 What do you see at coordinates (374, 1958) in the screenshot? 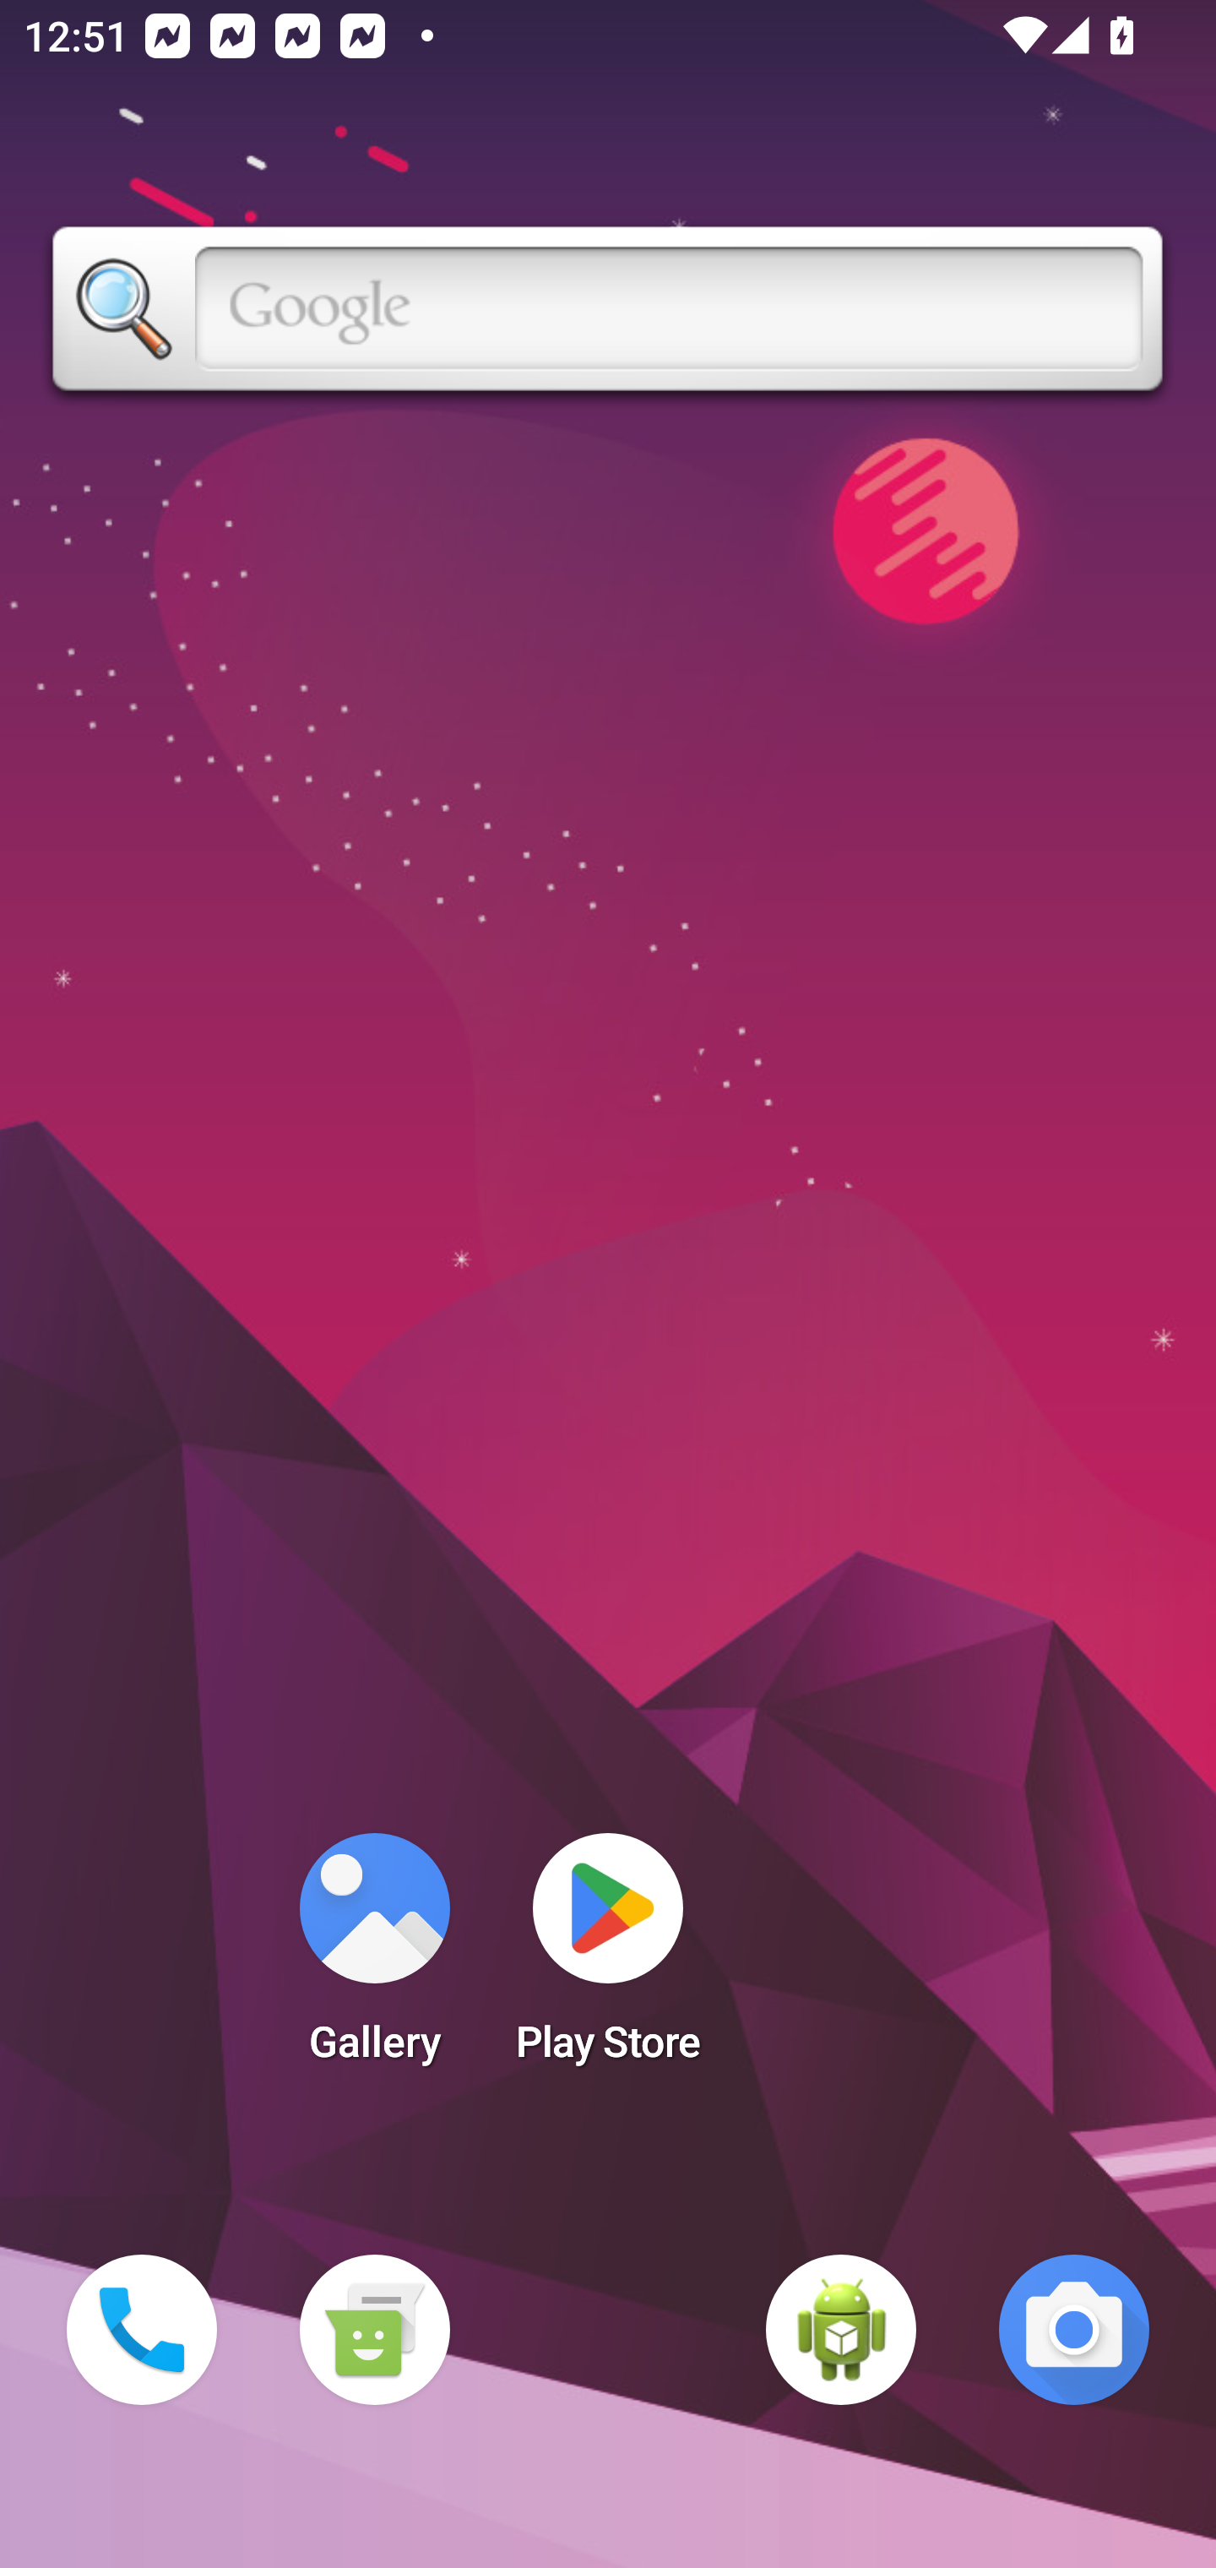
I see `Gallery` at bounding box center [374, 1958].